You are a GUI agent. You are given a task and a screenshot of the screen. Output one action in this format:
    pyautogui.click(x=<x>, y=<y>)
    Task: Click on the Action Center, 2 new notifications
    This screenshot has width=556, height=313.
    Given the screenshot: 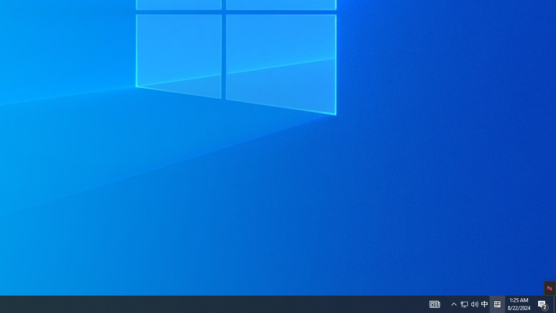 What is the action you would take?
    pyautogui.click(x=543, y=304)
    